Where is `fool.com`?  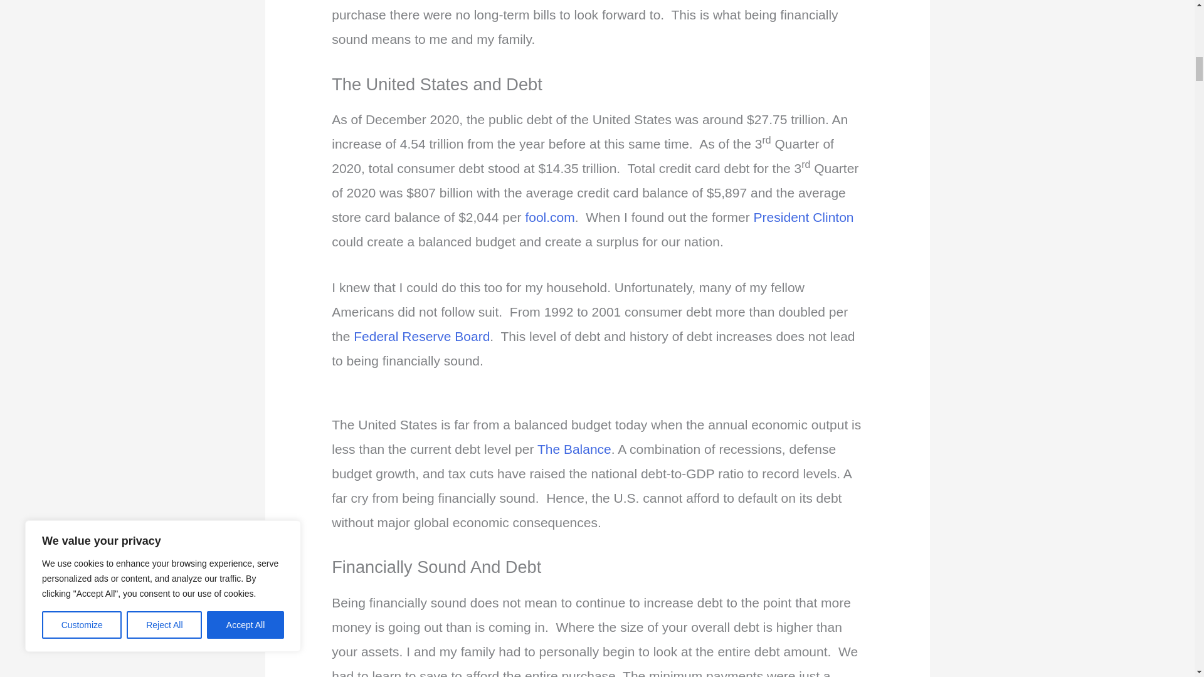 fool.com is located at coordinates (549, 217).